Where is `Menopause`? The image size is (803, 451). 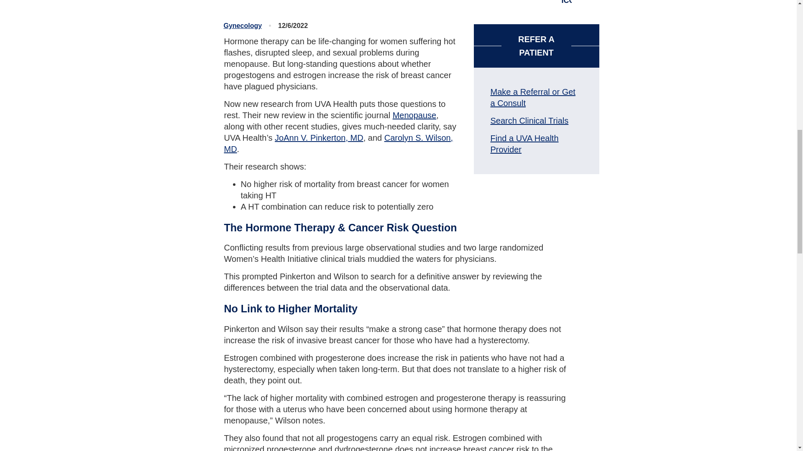 Menopause is located at coordinates (414, 115).